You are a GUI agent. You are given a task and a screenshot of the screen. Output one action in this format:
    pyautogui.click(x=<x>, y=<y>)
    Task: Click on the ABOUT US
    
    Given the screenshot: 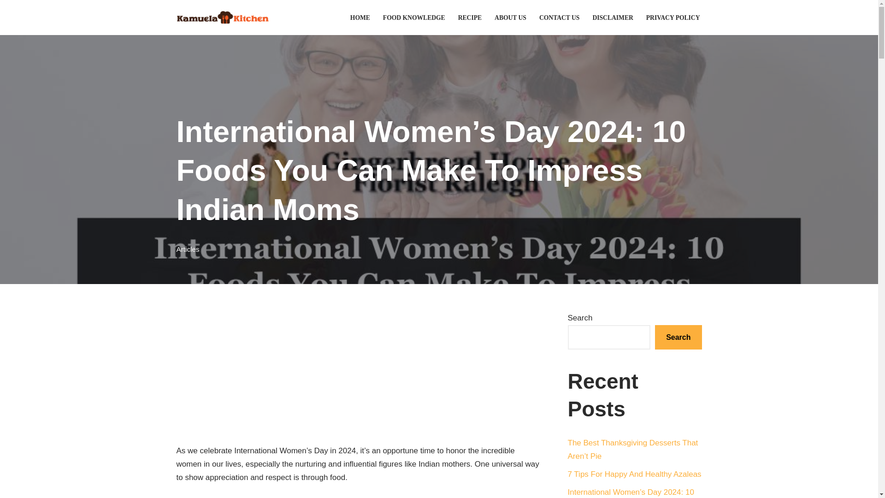 What is the action you would take?
    pyautogui.click(x=511, y=18)
    